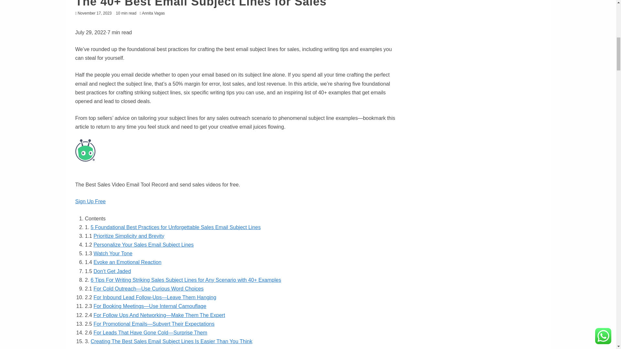 This screenshot has height=349, width=621. What do you see at coordinates (113, 253) in the screenshot?
I see `Watch Your Tone` at bounding box center [113, 253].